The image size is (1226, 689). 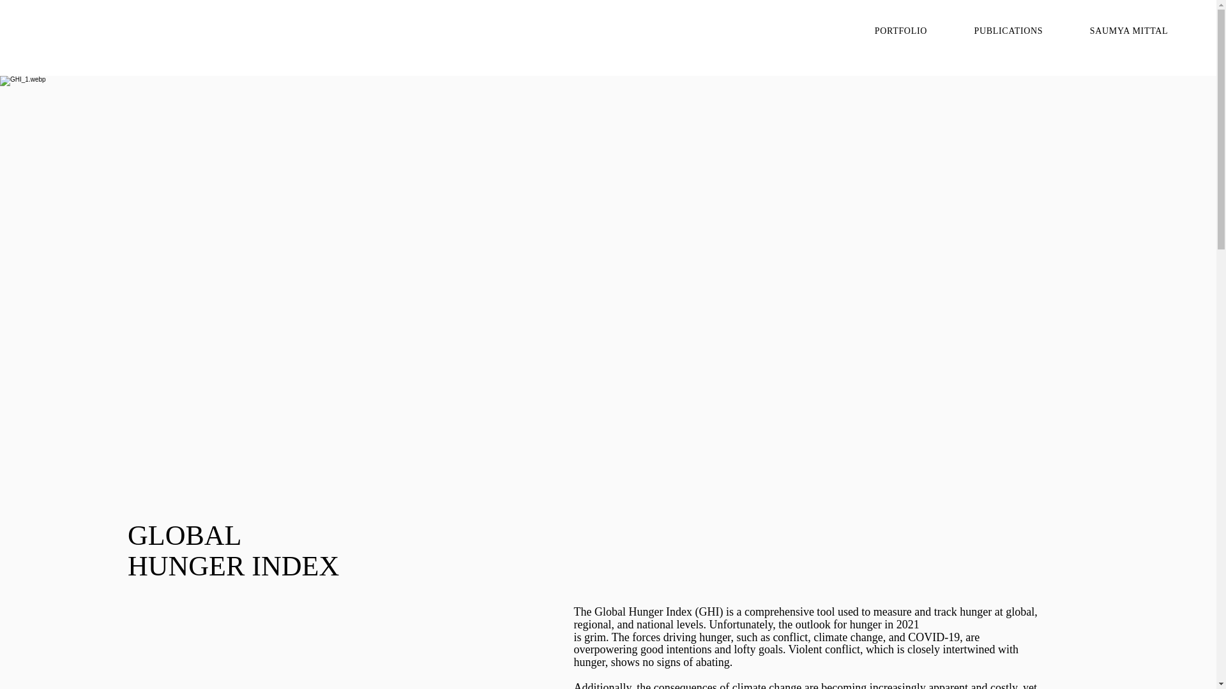 I want to click on SAUMYA MITTAL, so click(x=1129, y=31).